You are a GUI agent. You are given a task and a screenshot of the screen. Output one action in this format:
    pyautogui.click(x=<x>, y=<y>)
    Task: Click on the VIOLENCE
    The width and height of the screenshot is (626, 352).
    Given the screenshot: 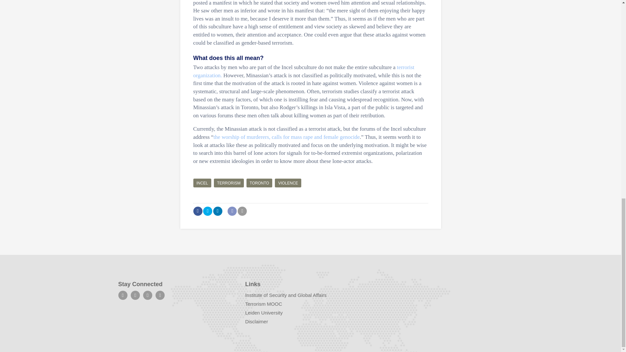 What is the action you would take?
    pyautogui.click(x=288, y=183)
    